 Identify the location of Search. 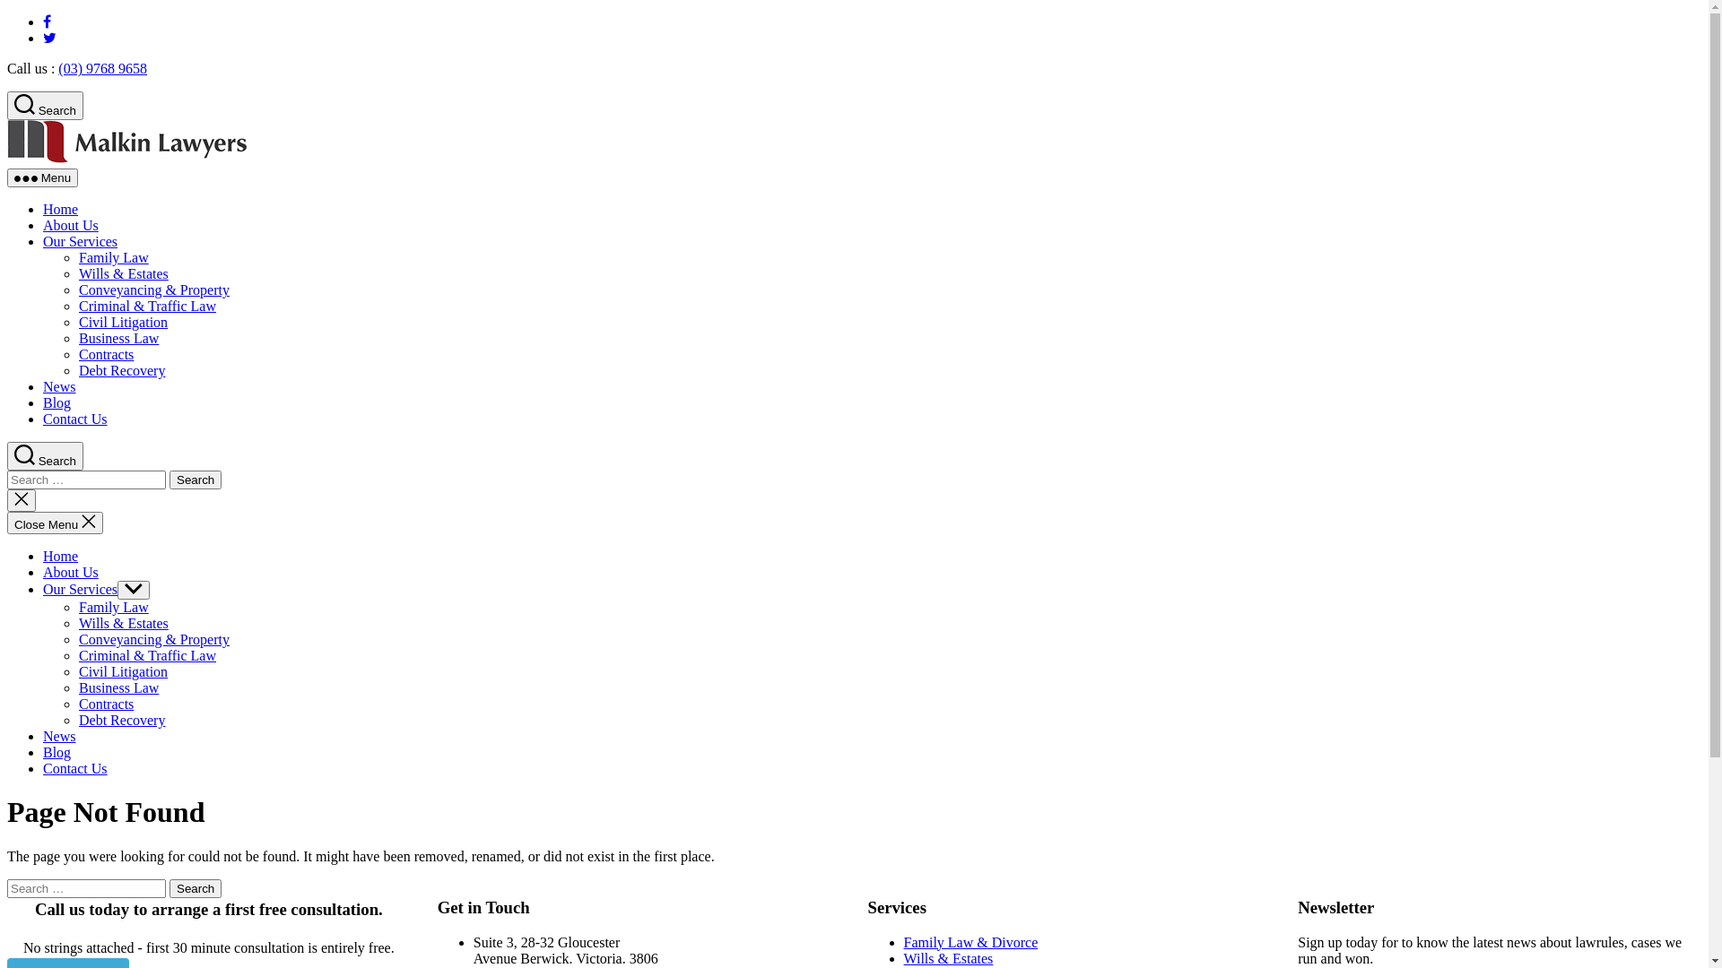
(196, 480).